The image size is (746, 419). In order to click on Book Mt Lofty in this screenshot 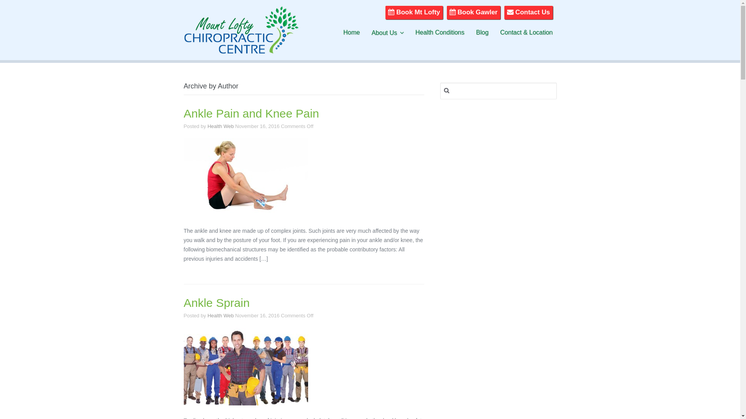, I will do `click(414, 12)`.